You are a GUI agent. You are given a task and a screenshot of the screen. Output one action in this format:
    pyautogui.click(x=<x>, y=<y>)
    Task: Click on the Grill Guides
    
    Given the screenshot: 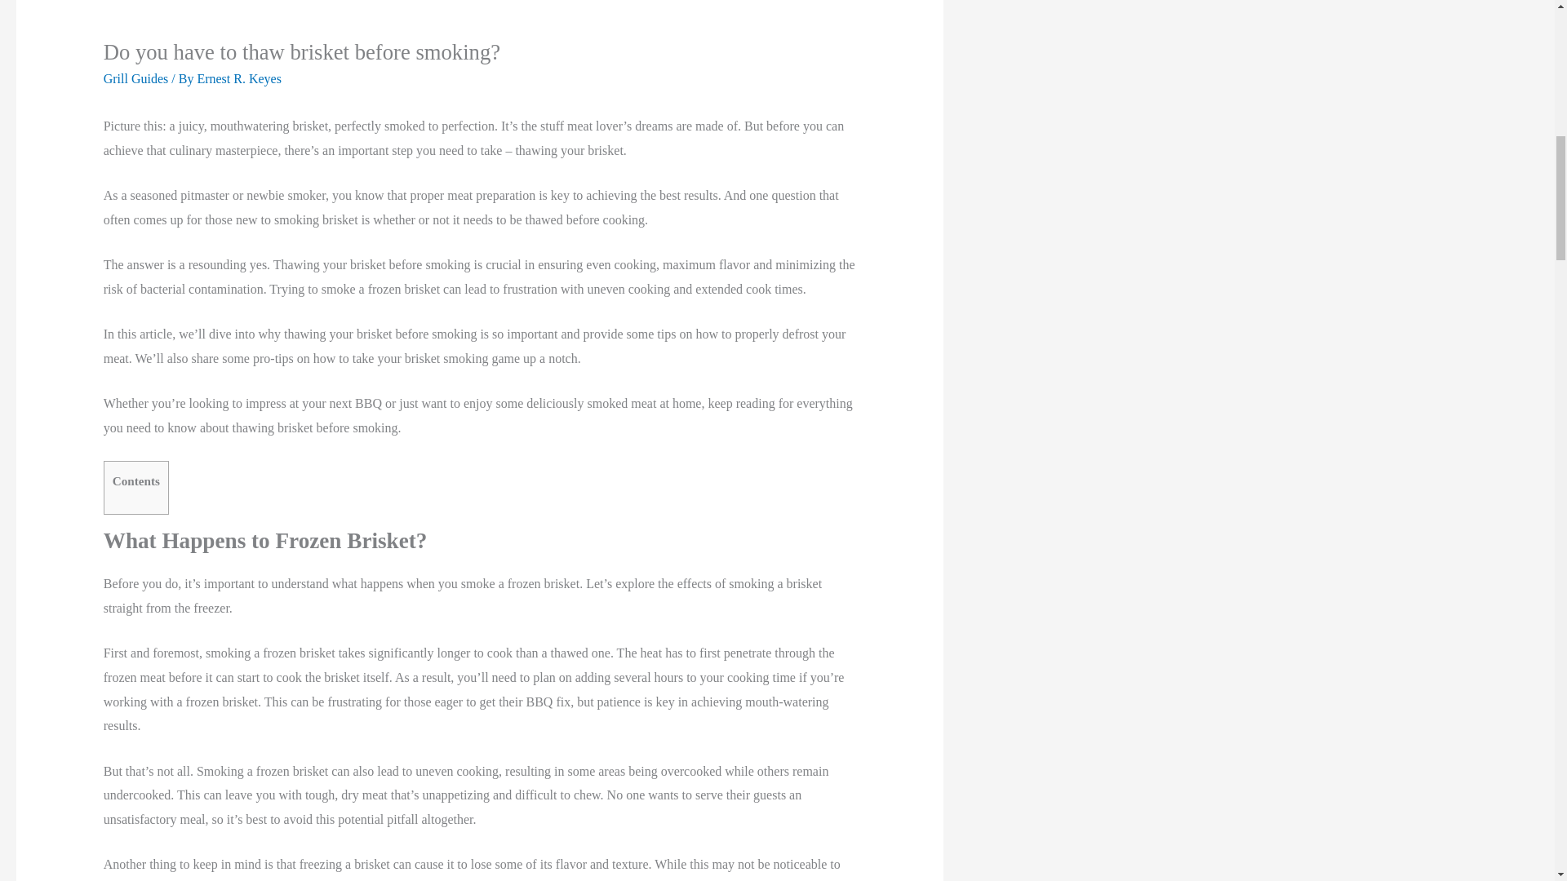 What is the action you would take?
    pyautogui.click(x=135, y=78)
    